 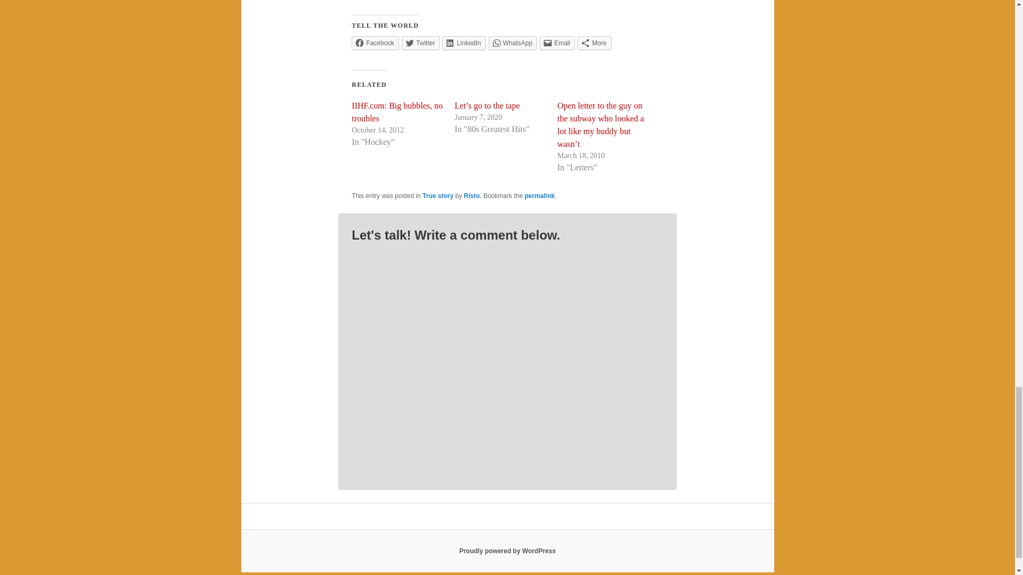 I want to click on True story, so click(x=437, y=195).